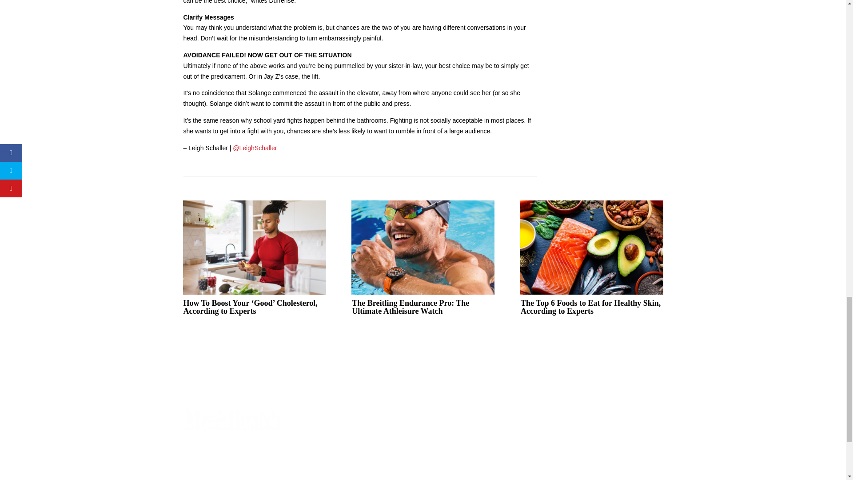 Image resolution: width=853 pixels, height=480 pixels. What do you see at coordinates (387, 416) in the screenshot?
I see `Follow on TikTok` at bounding box center [387, 416].